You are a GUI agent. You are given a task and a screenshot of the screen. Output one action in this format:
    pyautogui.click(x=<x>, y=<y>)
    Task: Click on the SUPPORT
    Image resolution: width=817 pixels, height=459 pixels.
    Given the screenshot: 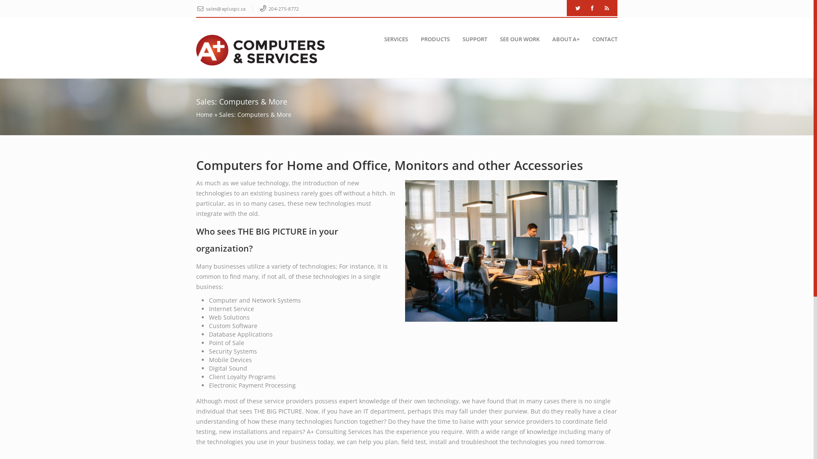 What is the action you would take?
    pyautogui.click(x=471, y=39)
    